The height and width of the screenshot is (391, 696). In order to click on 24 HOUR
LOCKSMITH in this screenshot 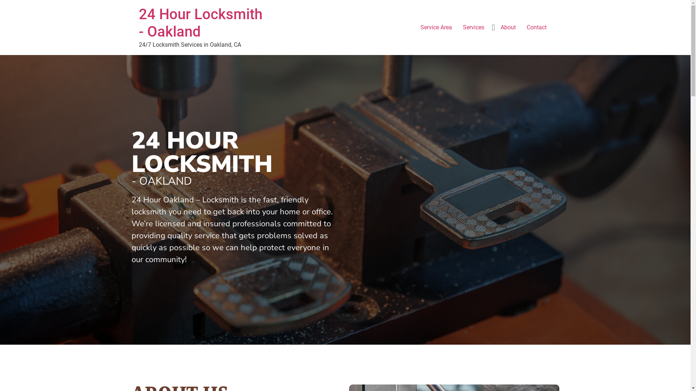, I will do `click(202, 152)`.